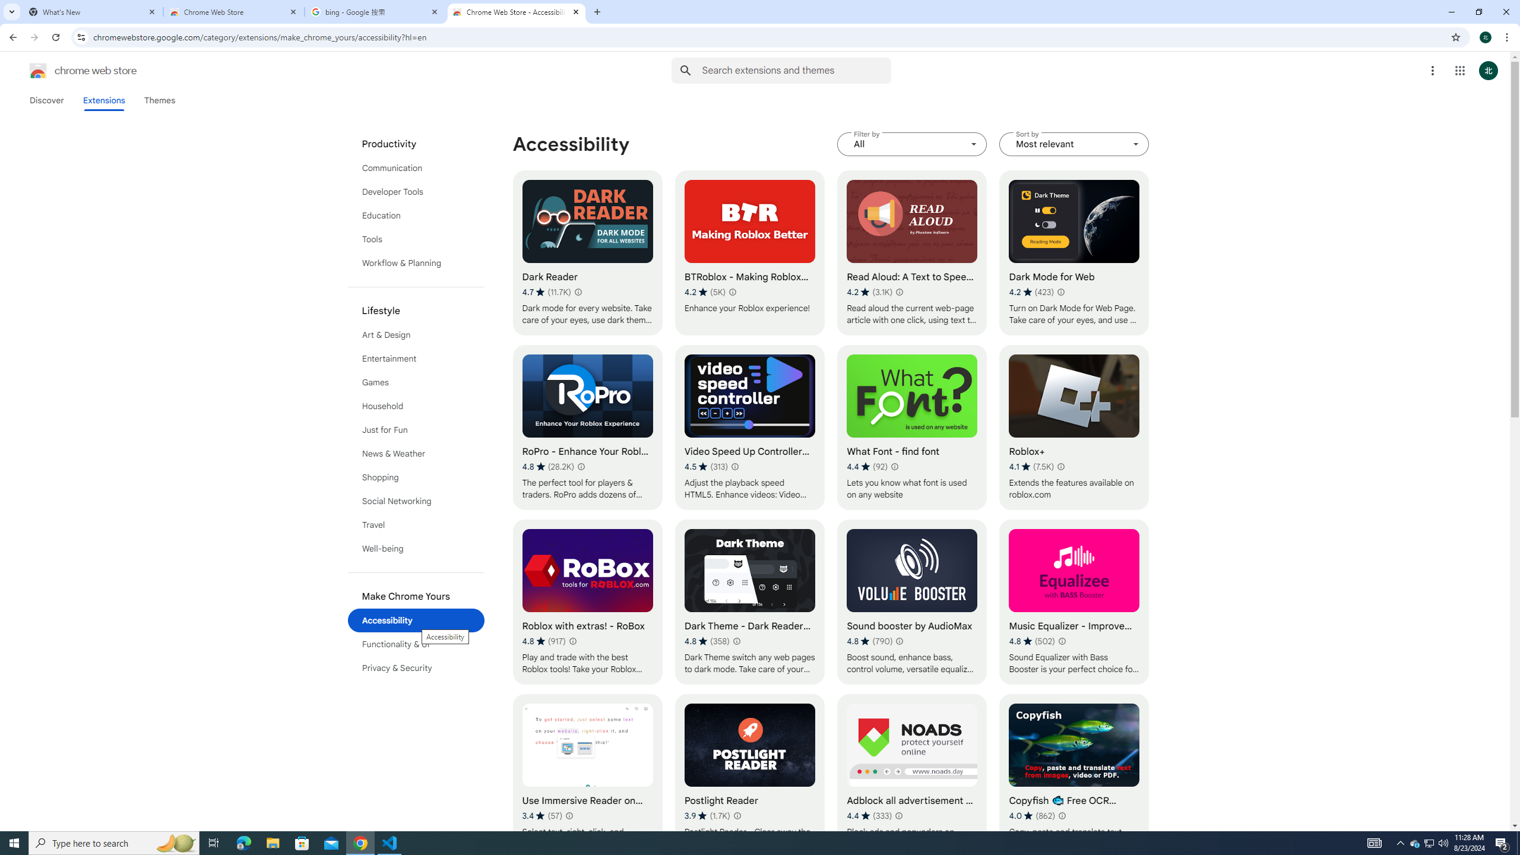 Image resolution: width=1520 pixels, height=855 pixels. What do you see at coordinates (234, 12) in the screenshot?
I see `Chrome Web Store` at bounding box center [234, 12].